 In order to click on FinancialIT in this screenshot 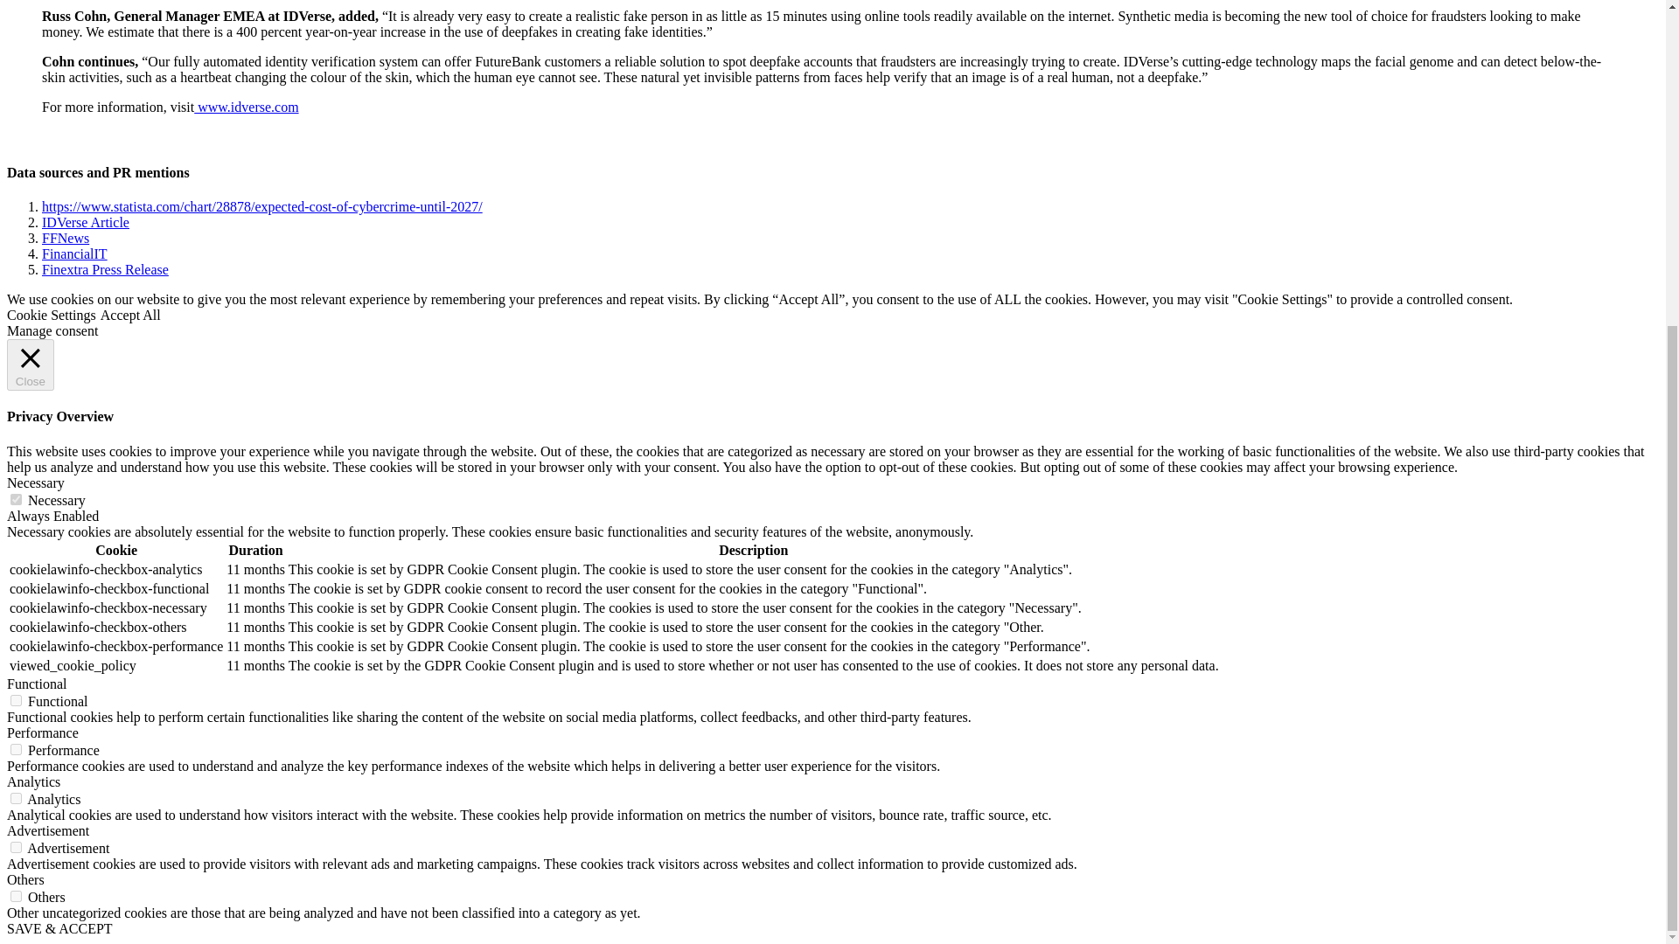, I will do `click(74, 253)`.